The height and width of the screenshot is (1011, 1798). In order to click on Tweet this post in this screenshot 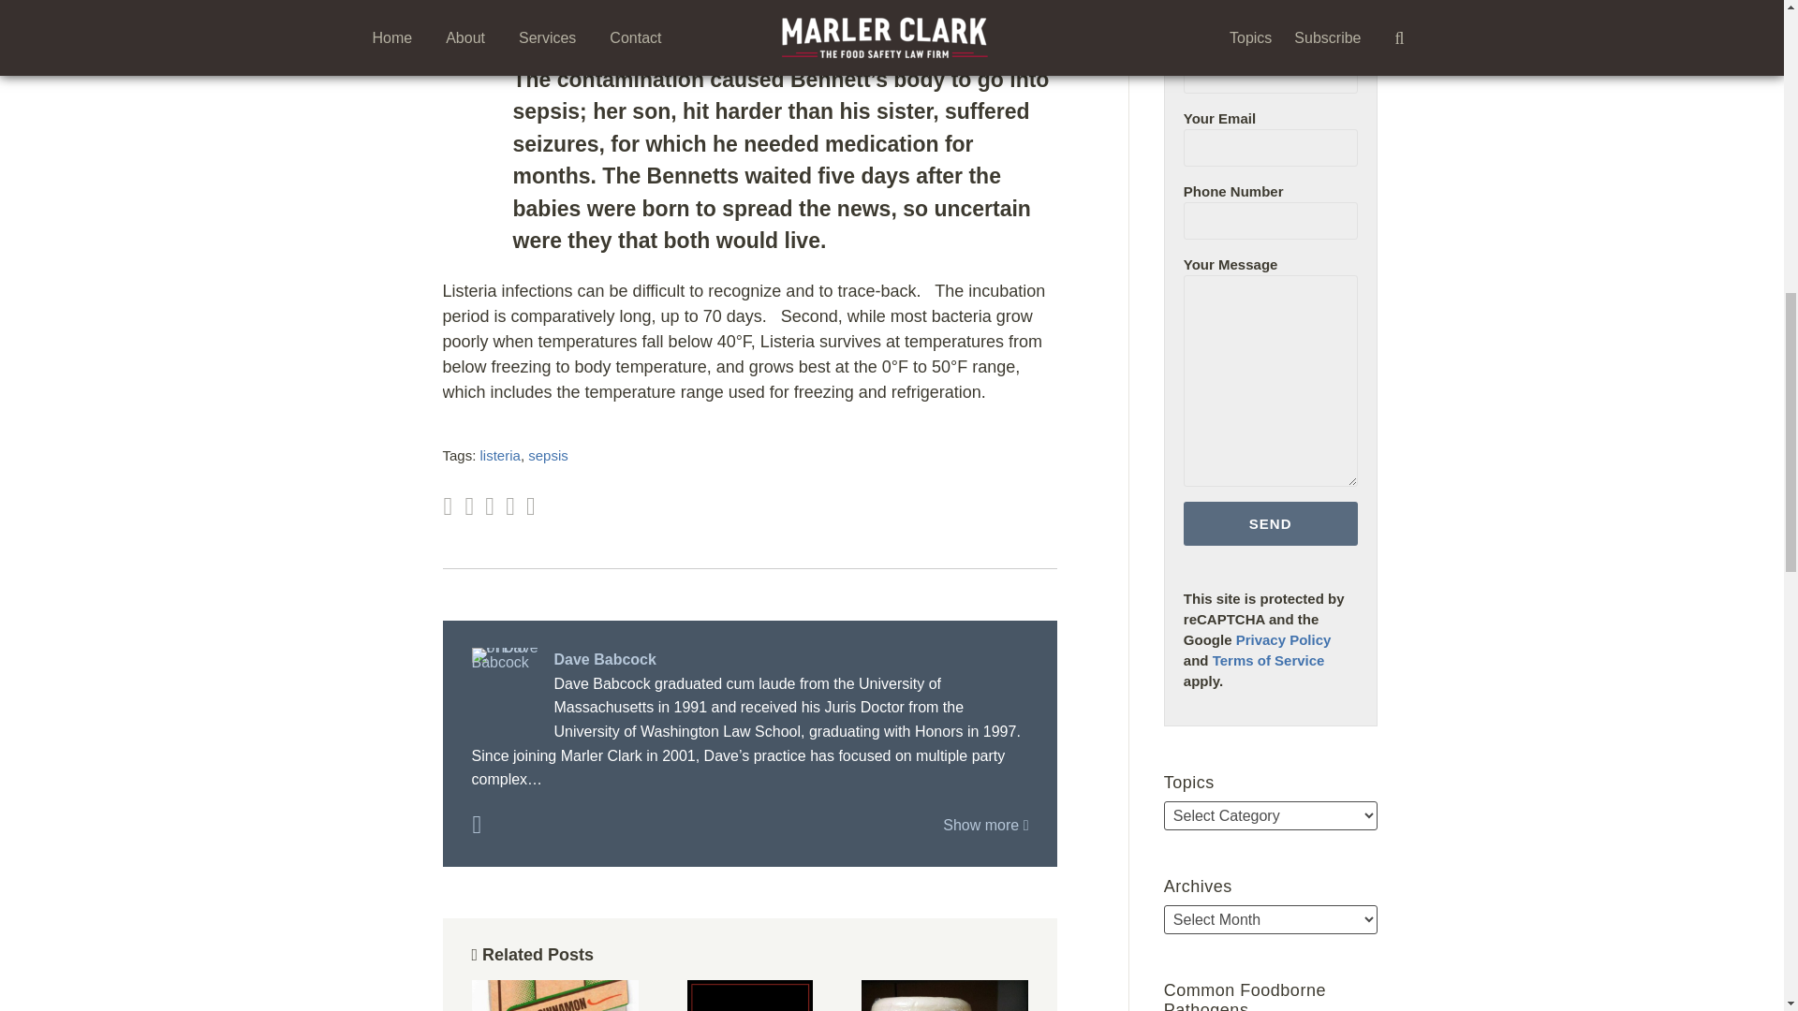, I will do `click(490, 507)`.